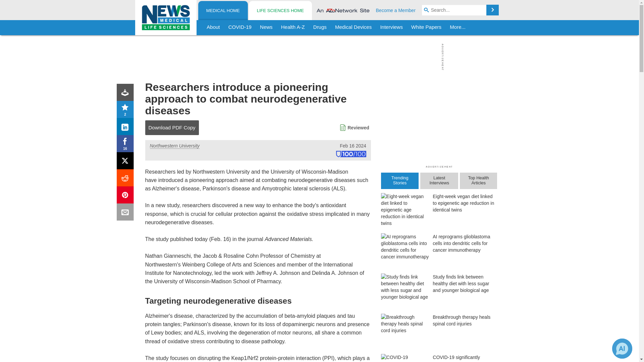 This screenshot has height=362, width=644. I want to click on Rating, so click(126, 111).